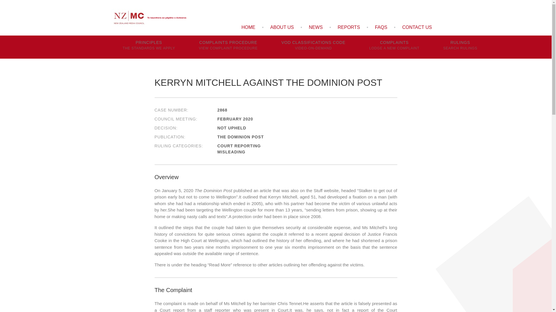 Image resolution: width=556 pixels, height=312 pixels. Describe the element at coordinates (349, 27) in the screenshot. I see `REPORTS` at that location.